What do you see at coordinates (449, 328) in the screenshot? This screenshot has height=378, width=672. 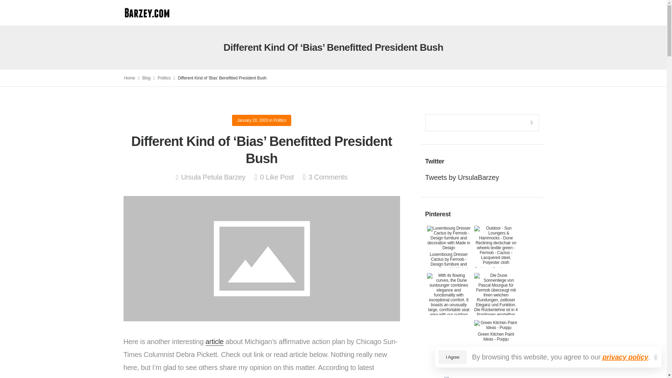 I see ` - Pinned on May 21, 2024` at bounding box center [449, 328].